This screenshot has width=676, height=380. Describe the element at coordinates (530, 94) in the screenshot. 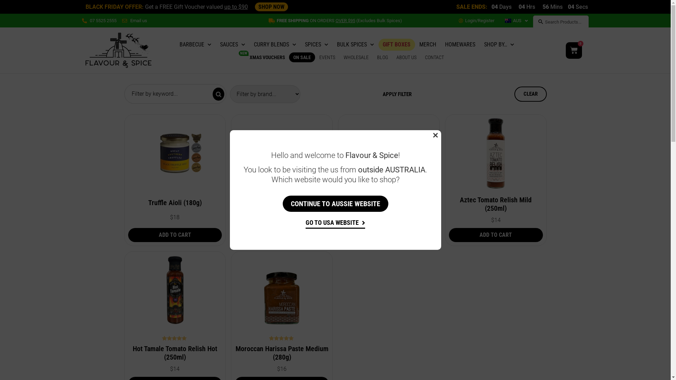

I see `CLEAR` at that location.